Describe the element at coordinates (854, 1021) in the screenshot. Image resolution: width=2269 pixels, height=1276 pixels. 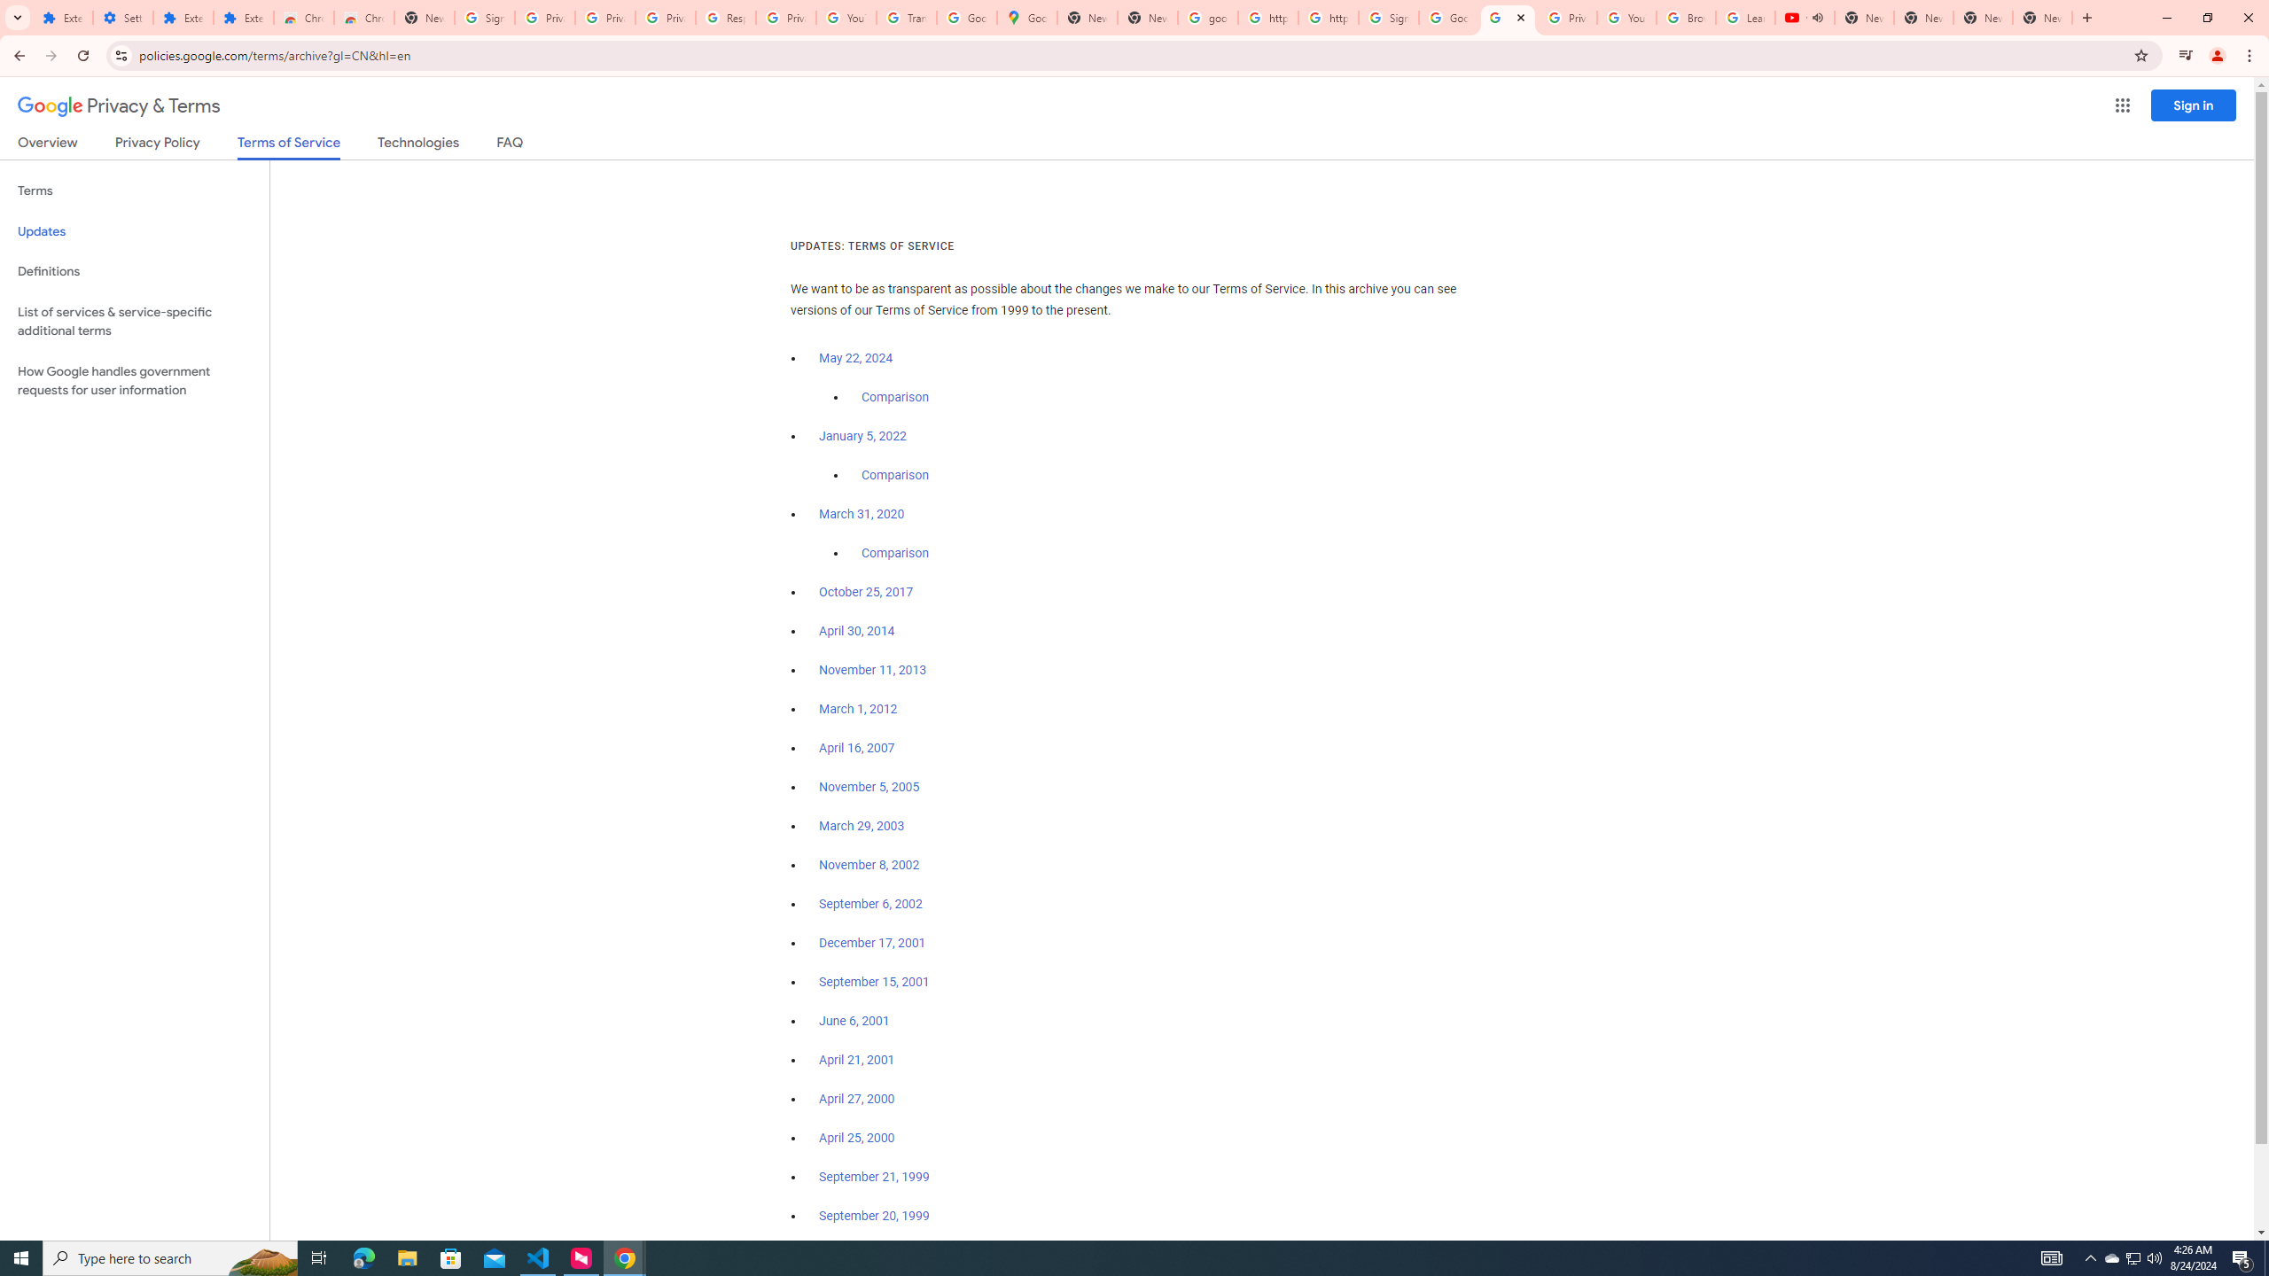
I see `June 6, 2001` at that location.